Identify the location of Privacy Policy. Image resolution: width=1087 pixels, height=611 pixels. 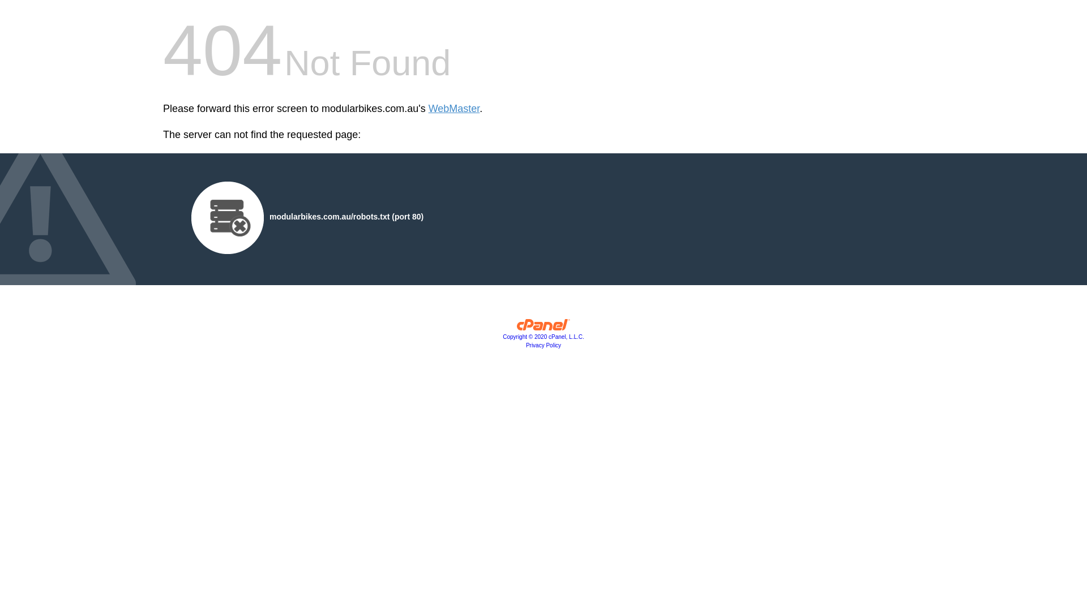
(543, 345).